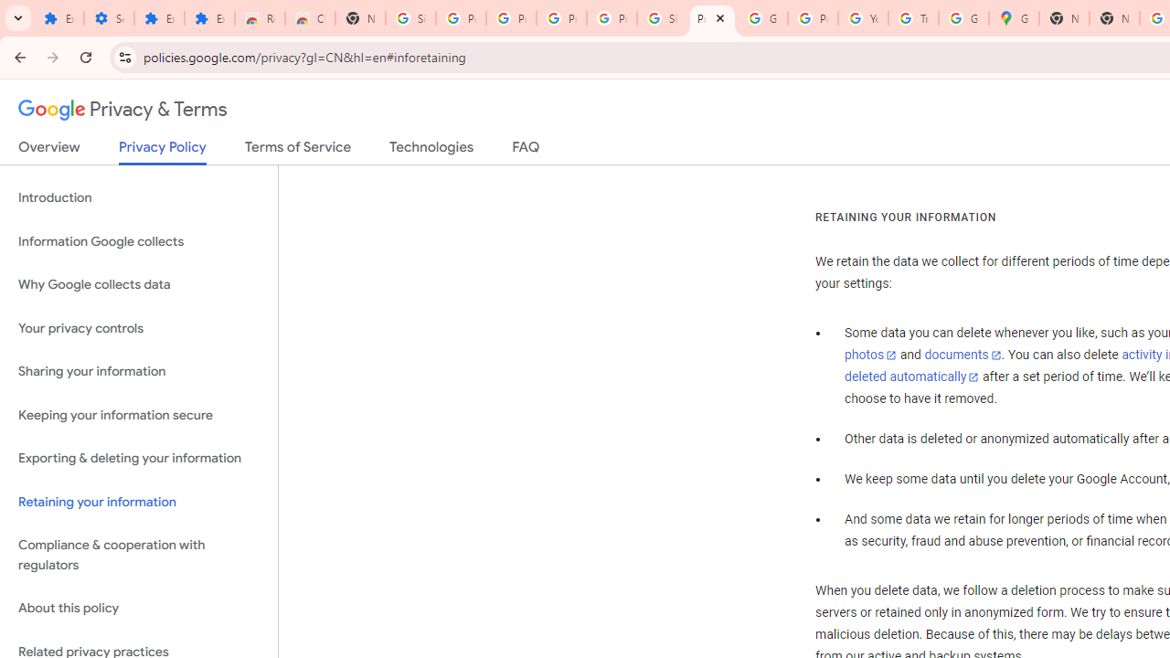 This screenshot has height=658, width=1170. I want to click on Your privacy controls, so click(139, 327).